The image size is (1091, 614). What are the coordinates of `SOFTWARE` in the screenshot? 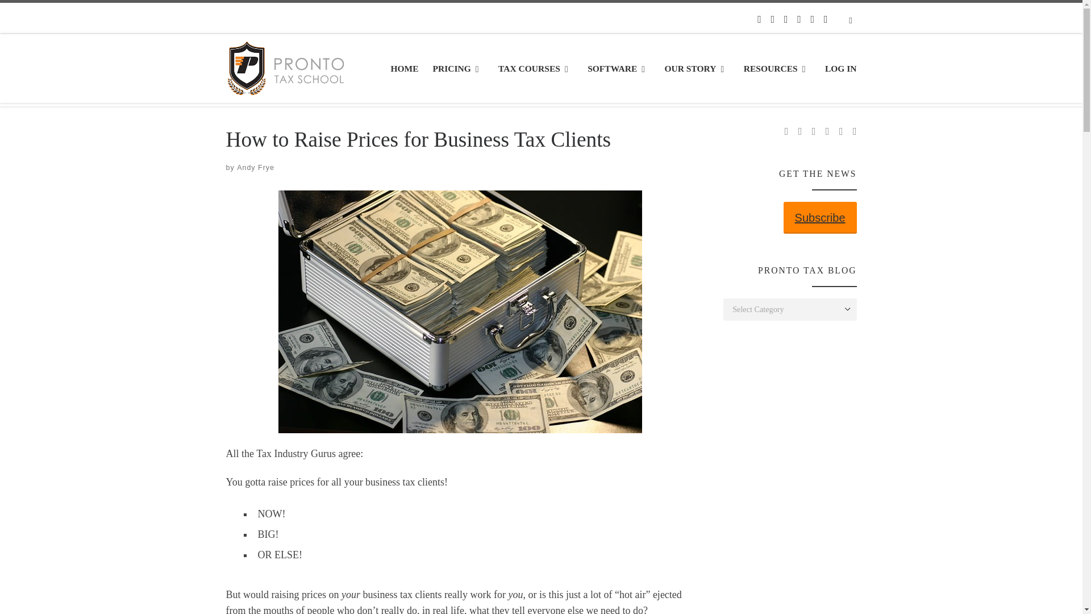 It's located at (618, 69).